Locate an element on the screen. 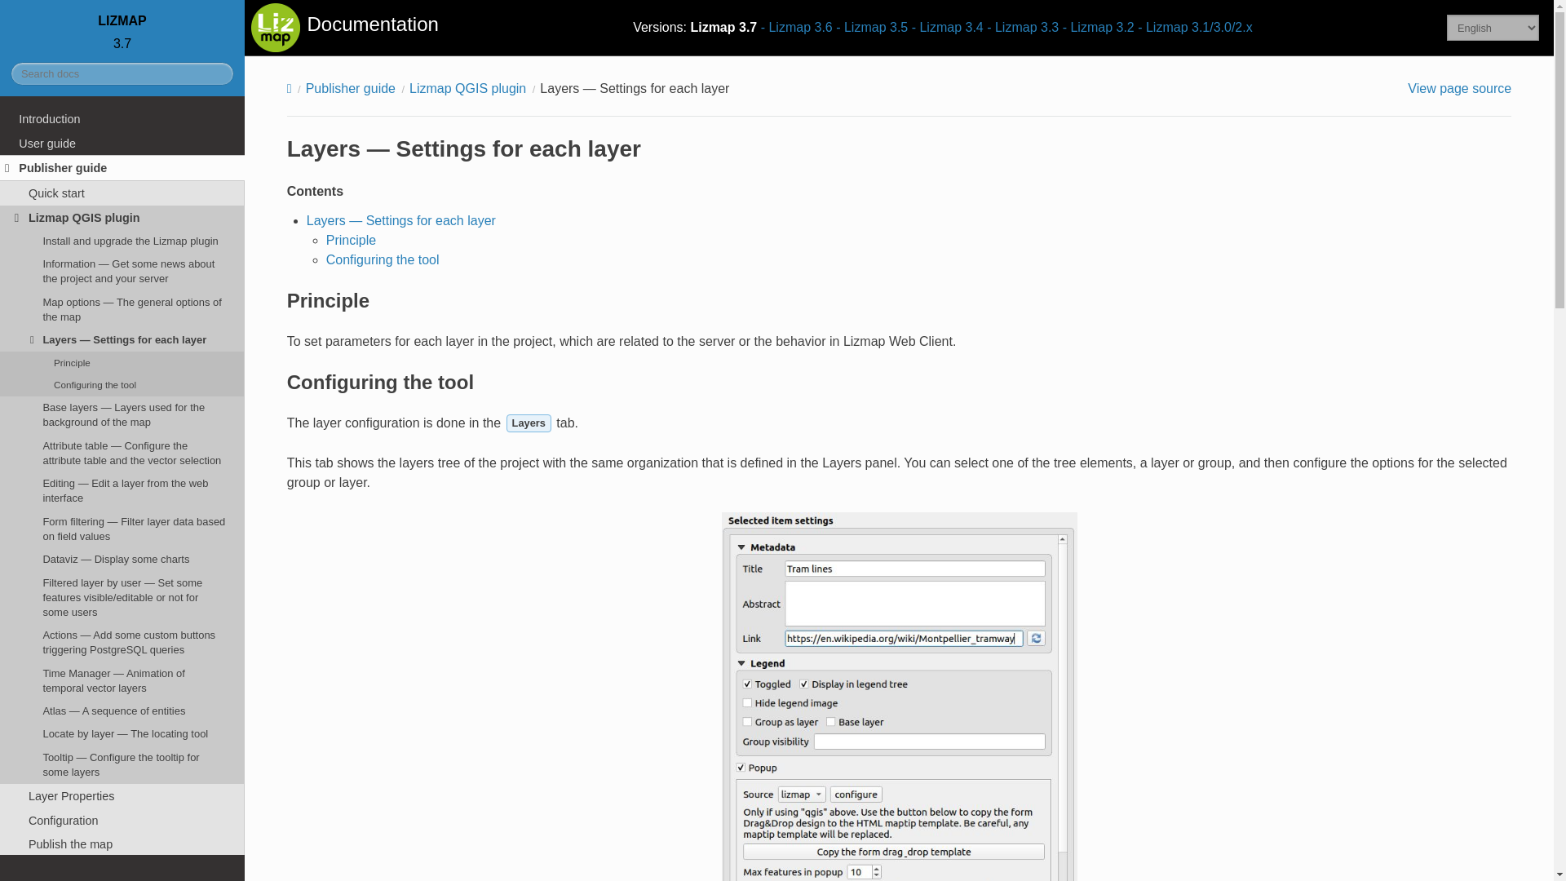 This screenshot has height=881, width=1566. LIZMAP is located at coordinates (122, 20).